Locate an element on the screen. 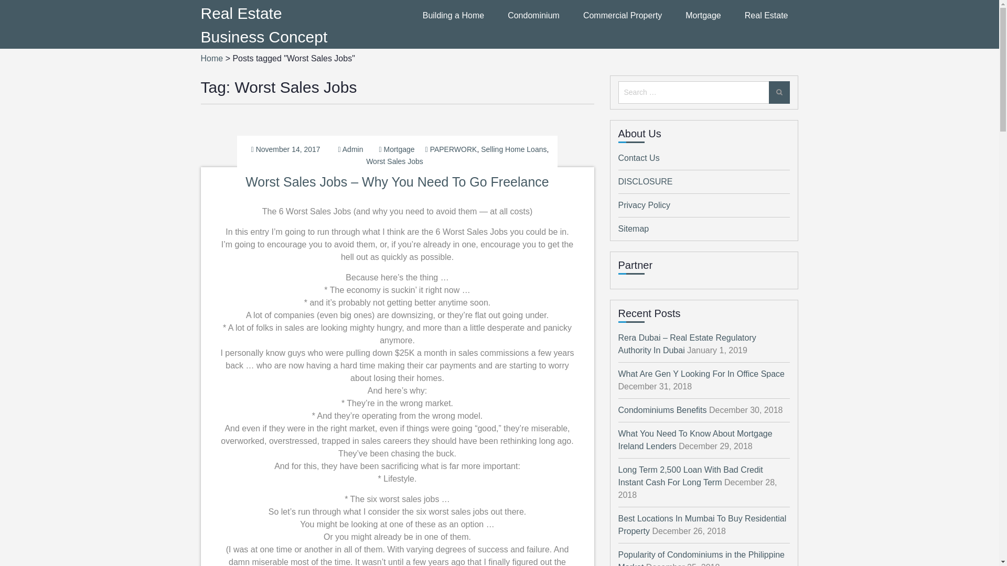  Real Estate is located at coordinates (767, 16).